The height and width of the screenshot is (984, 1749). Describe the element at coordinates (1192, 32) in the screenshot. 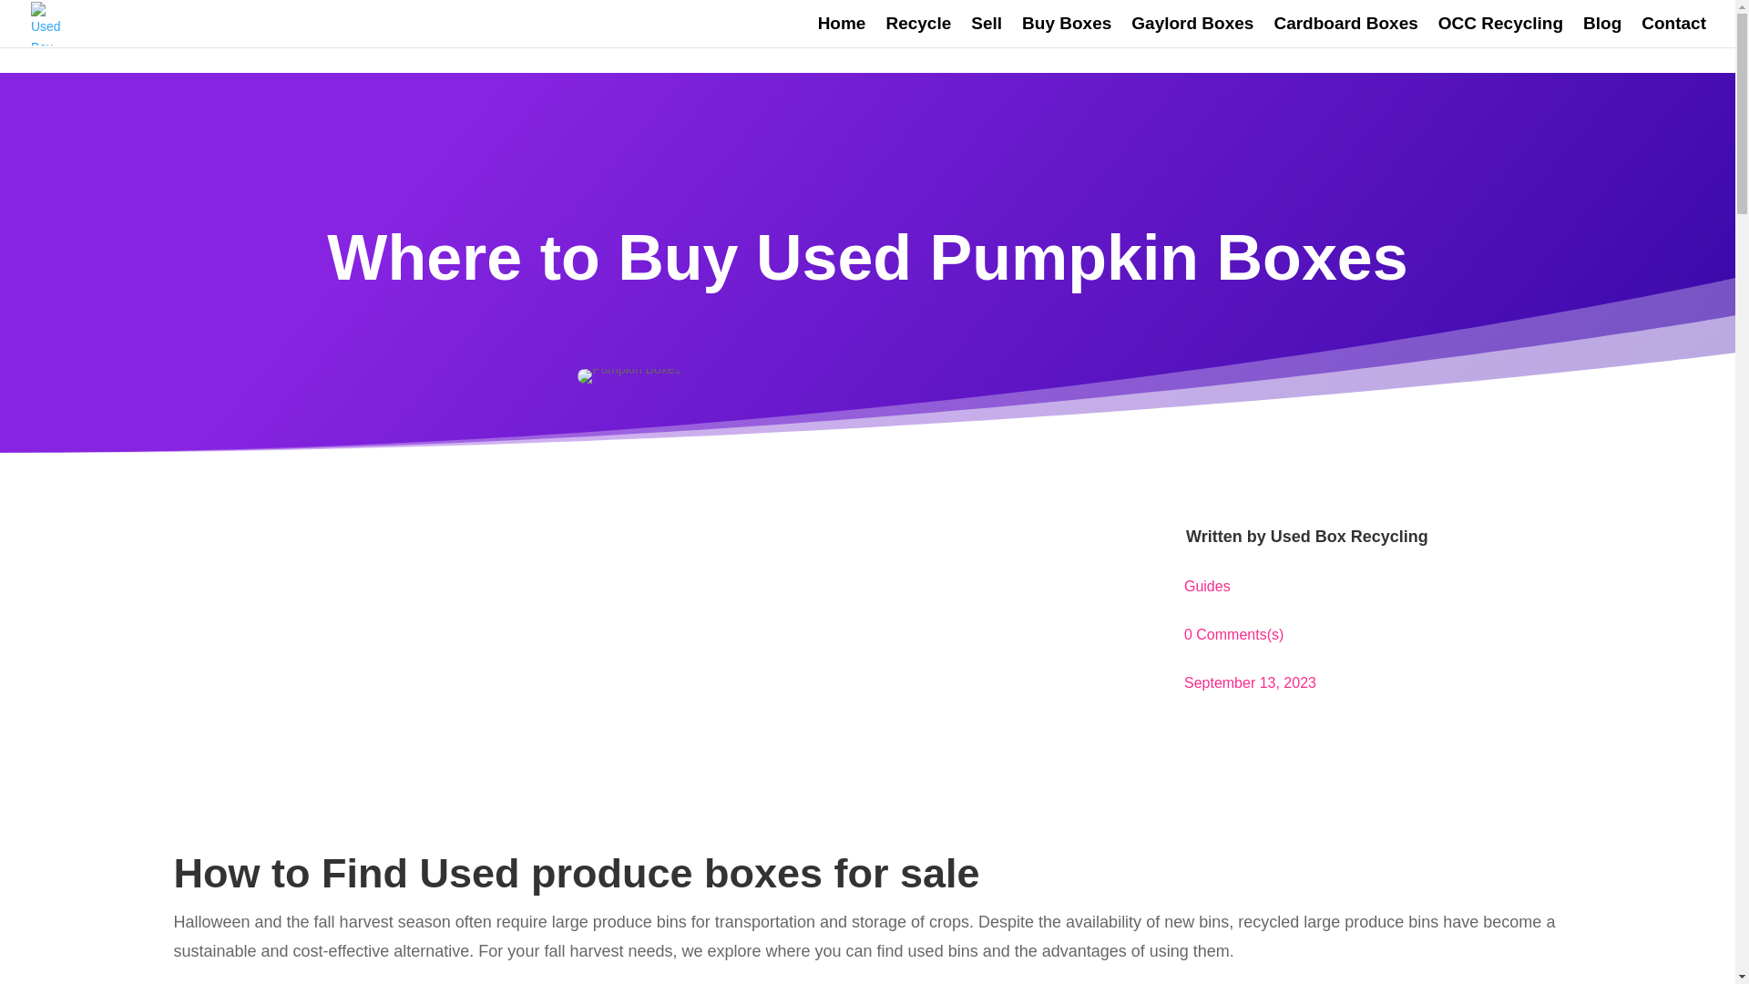

I see `Gaylord Boxes` at that location.